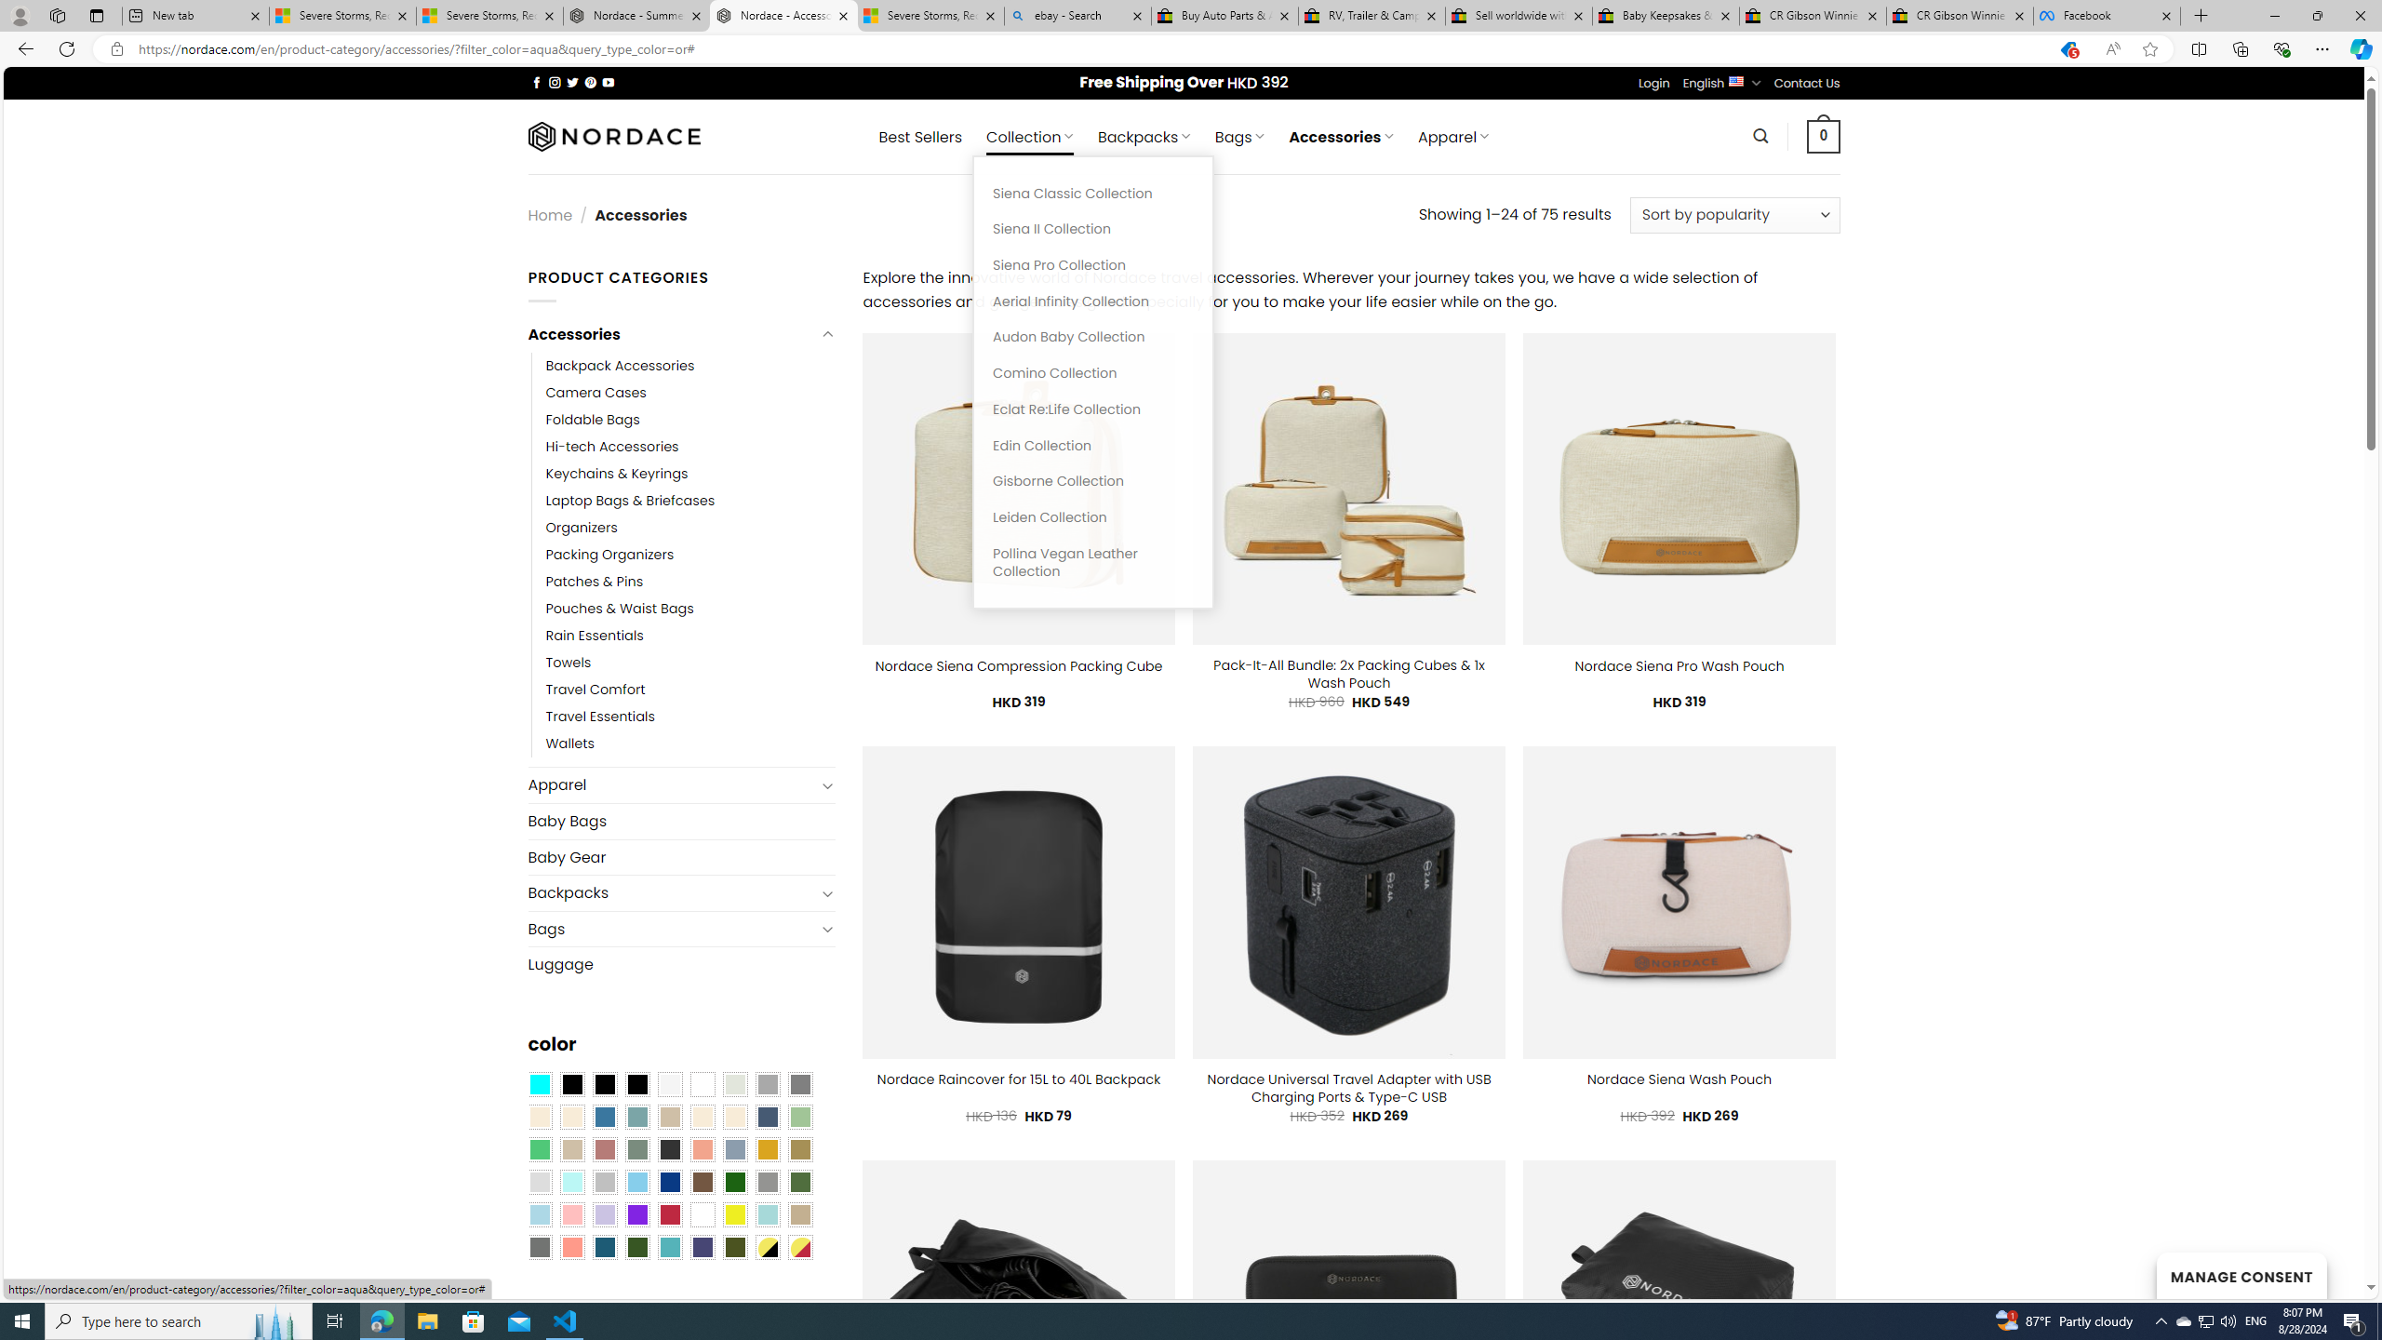 The image size is (2382, 1340). What do you see at coordinates (571, 1247) in the screenshot?
I see `Peach Pink` at bounding box center [571, 1247].